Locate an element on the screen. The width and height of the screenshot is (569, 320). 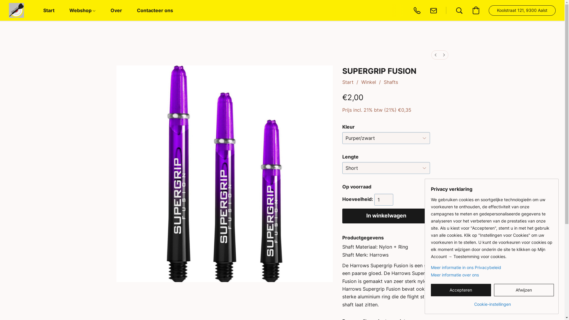
Winkel is located at coordinates (369, 82).